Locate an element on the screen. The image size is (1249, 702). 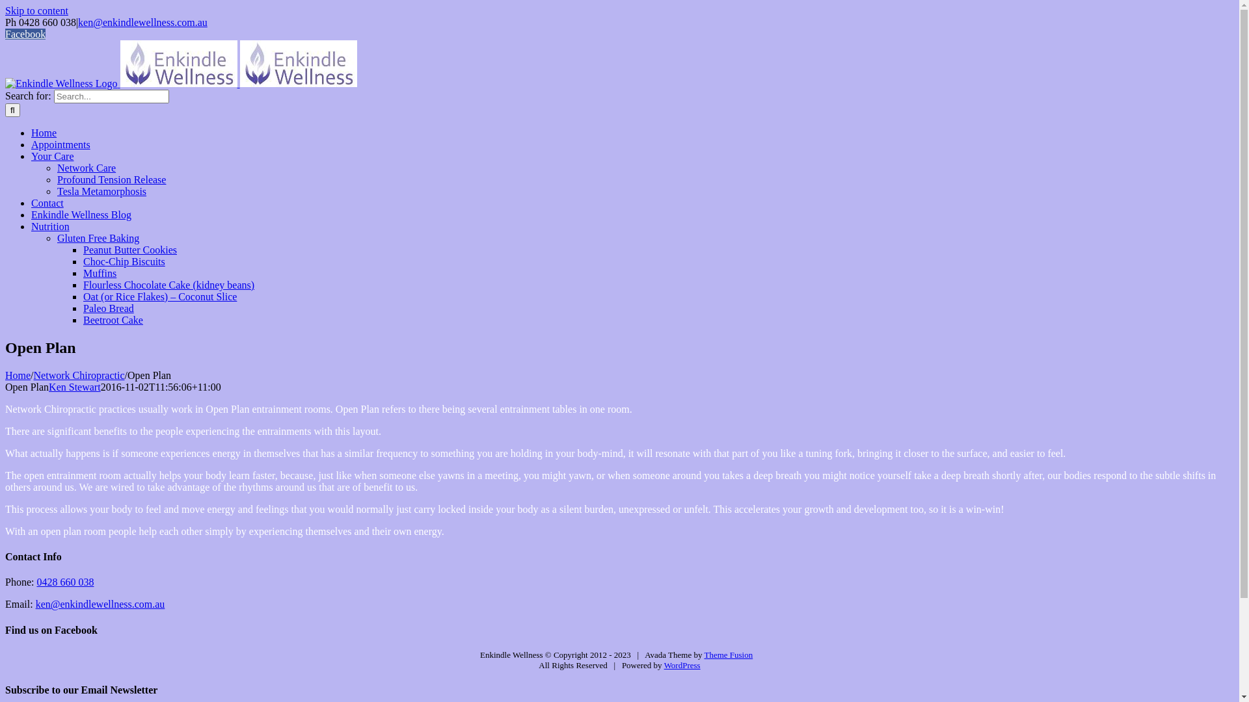
Facebook is located at coordinates (25, 34).